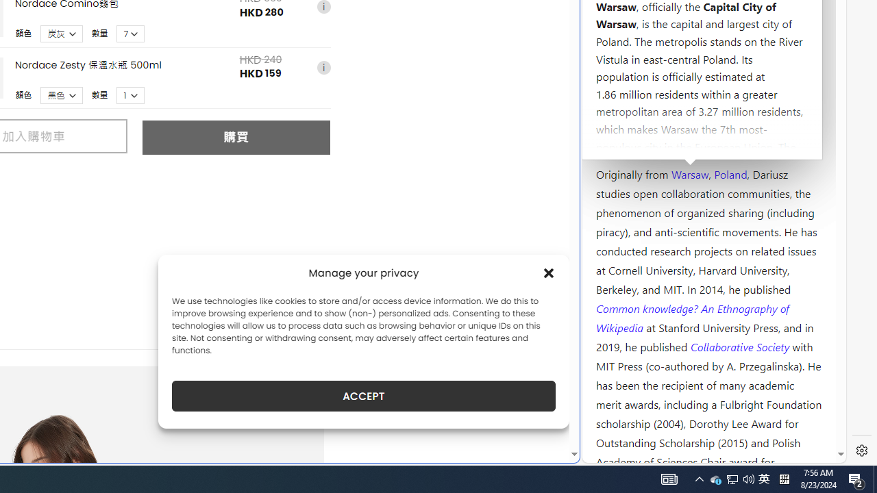 Image resolution: width=877 pixels, height=493 pixels. What do you see at coordinates (323, 68) in the screenshot?
I see `i` at bounding box center [323, 68].